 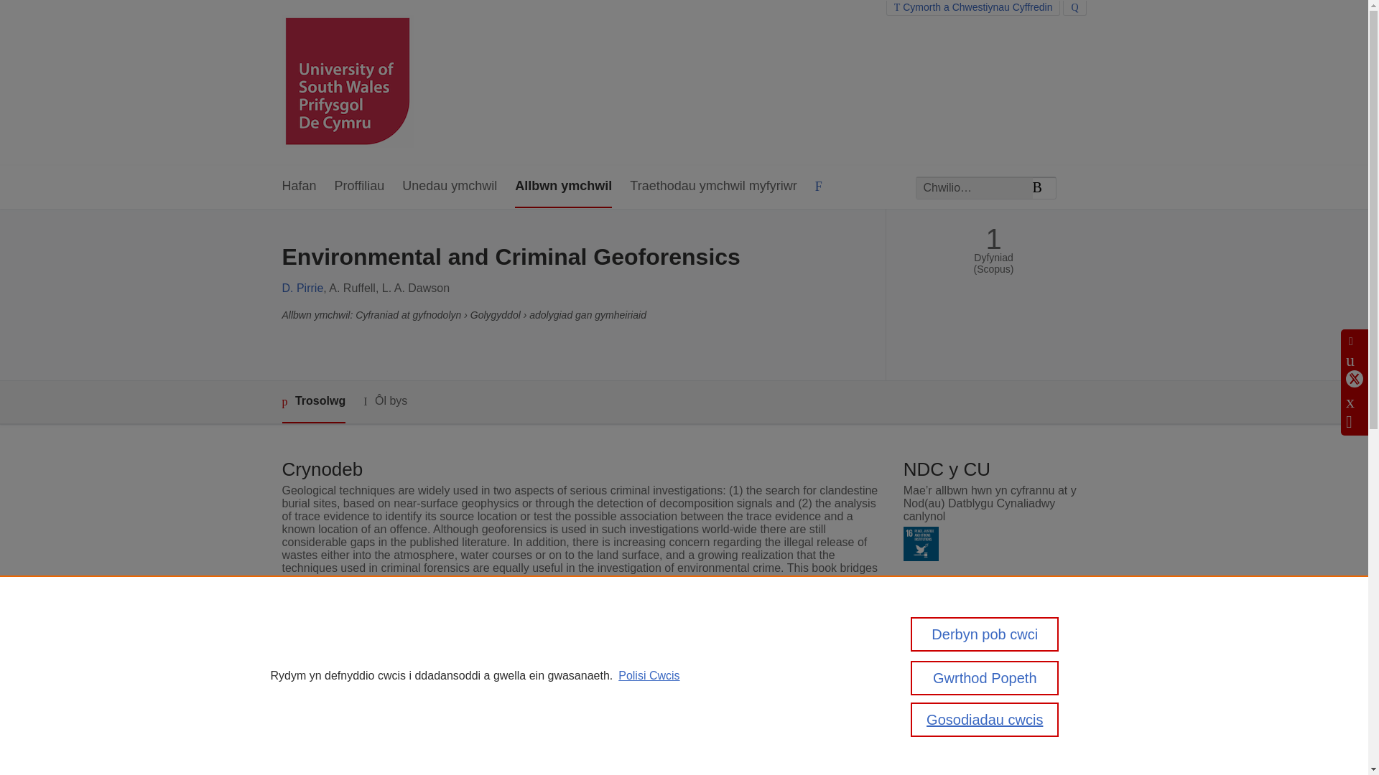 I want to click on NDC 16 - Heddwch, Cyfiawnder a Sefydliadau Cadarn, so click(x=921, y=544).